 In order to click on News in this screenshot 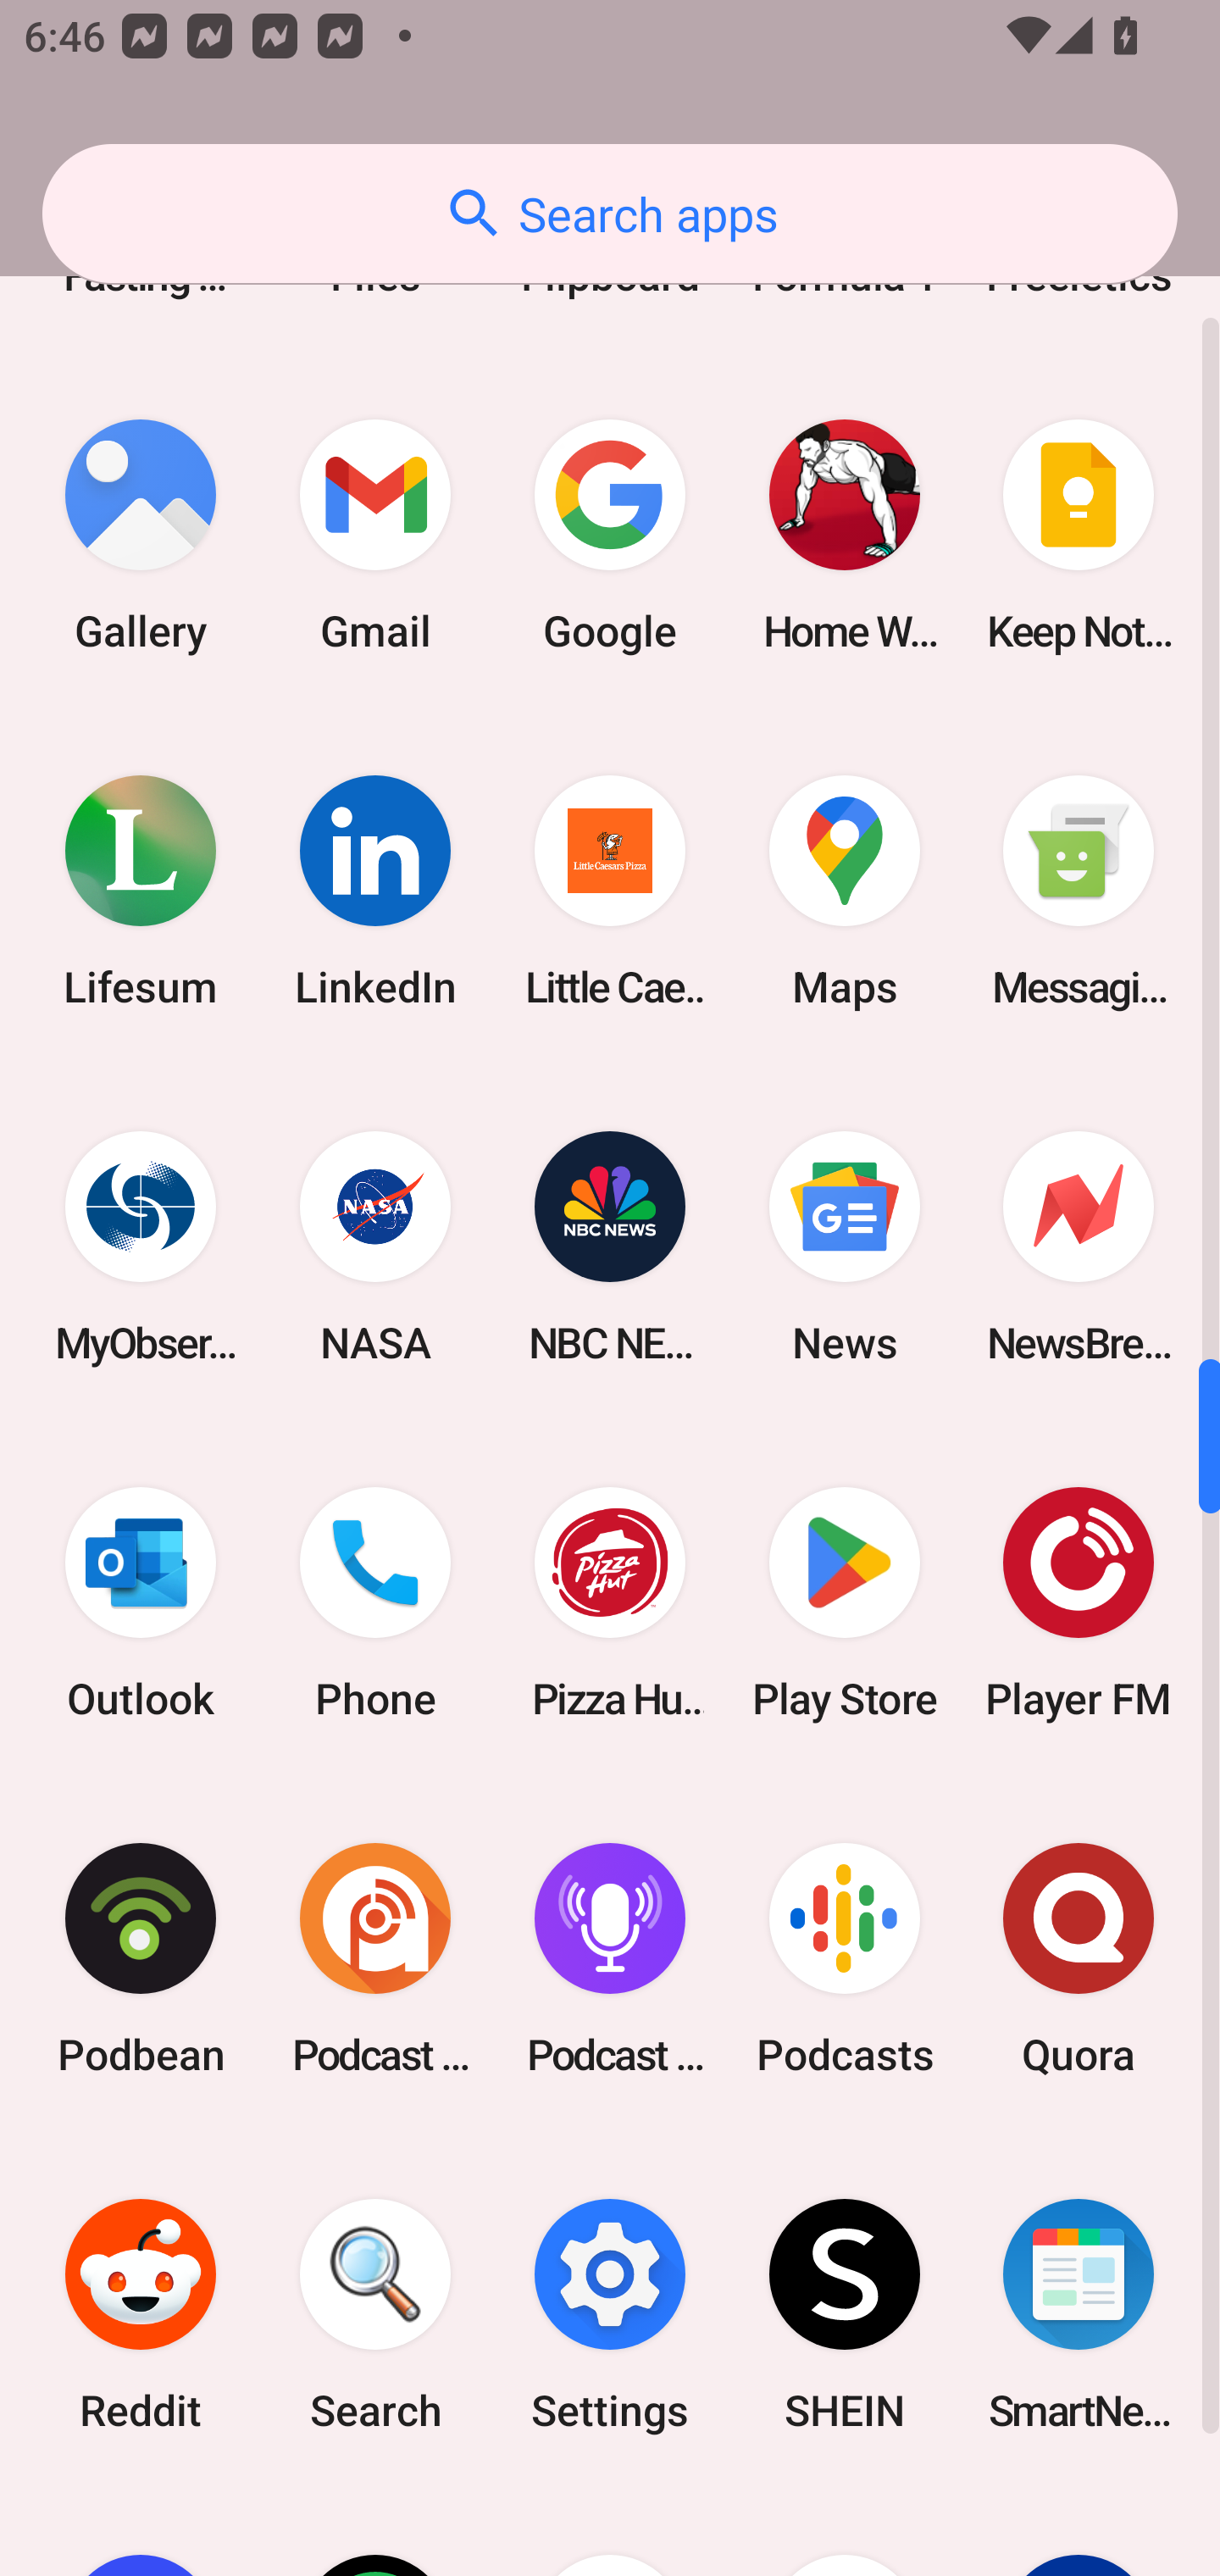, I will do `click(844, 1246)`.